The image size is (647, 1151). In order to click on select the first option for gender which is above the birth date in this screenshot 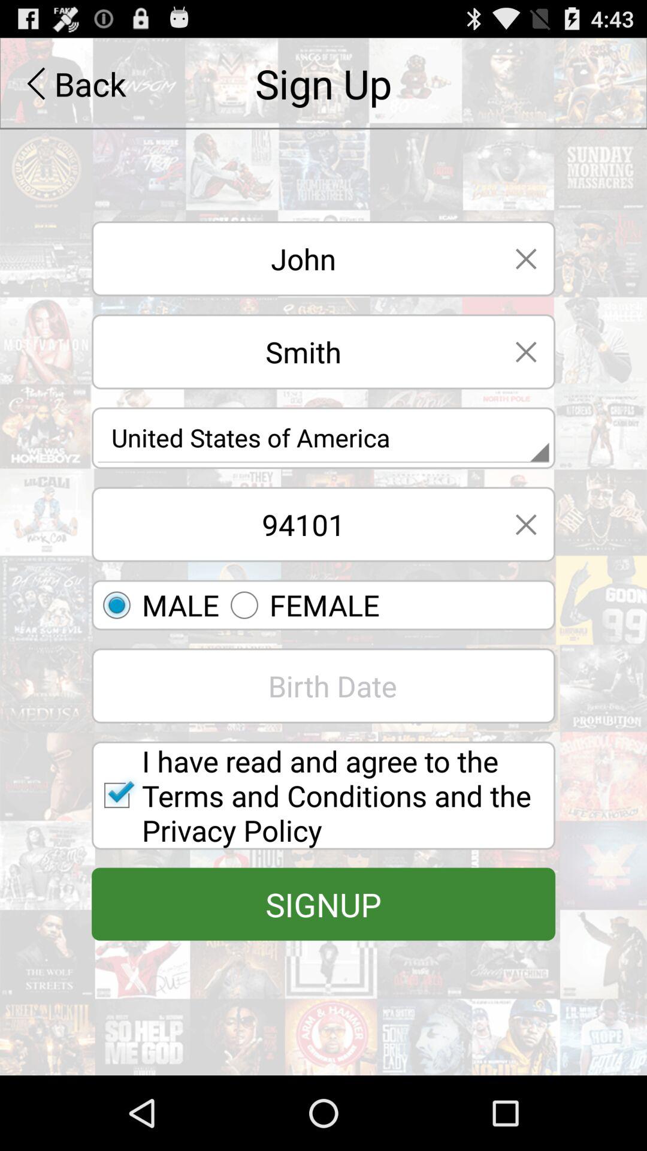, I will do `click(156, 605)`.